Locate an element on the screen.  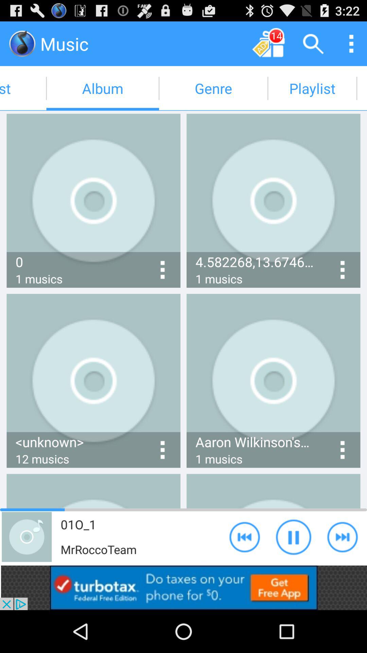
click the advertisement for turbotax is located at coordinates (183, 588).